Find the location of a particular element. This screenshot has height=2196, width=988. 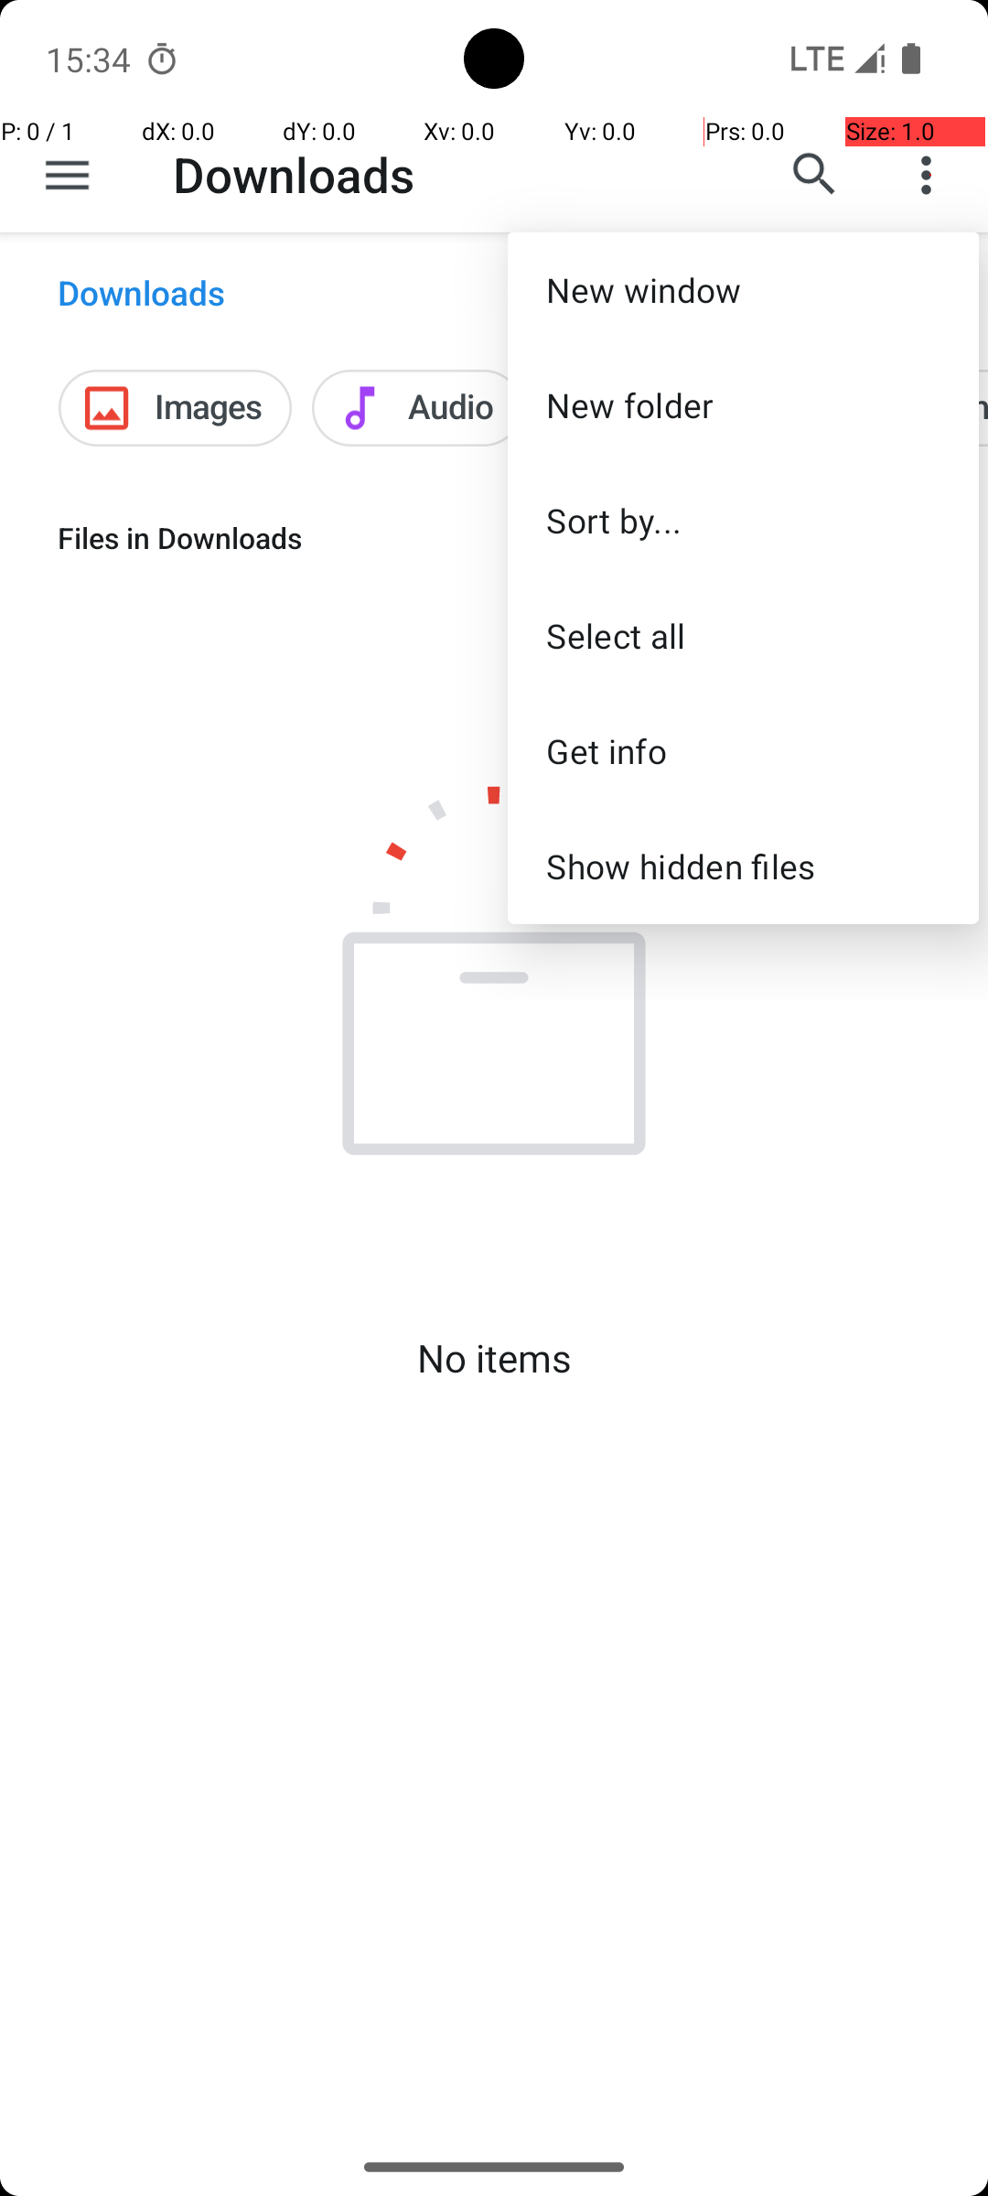

New window is located at coordinates (743, 289).